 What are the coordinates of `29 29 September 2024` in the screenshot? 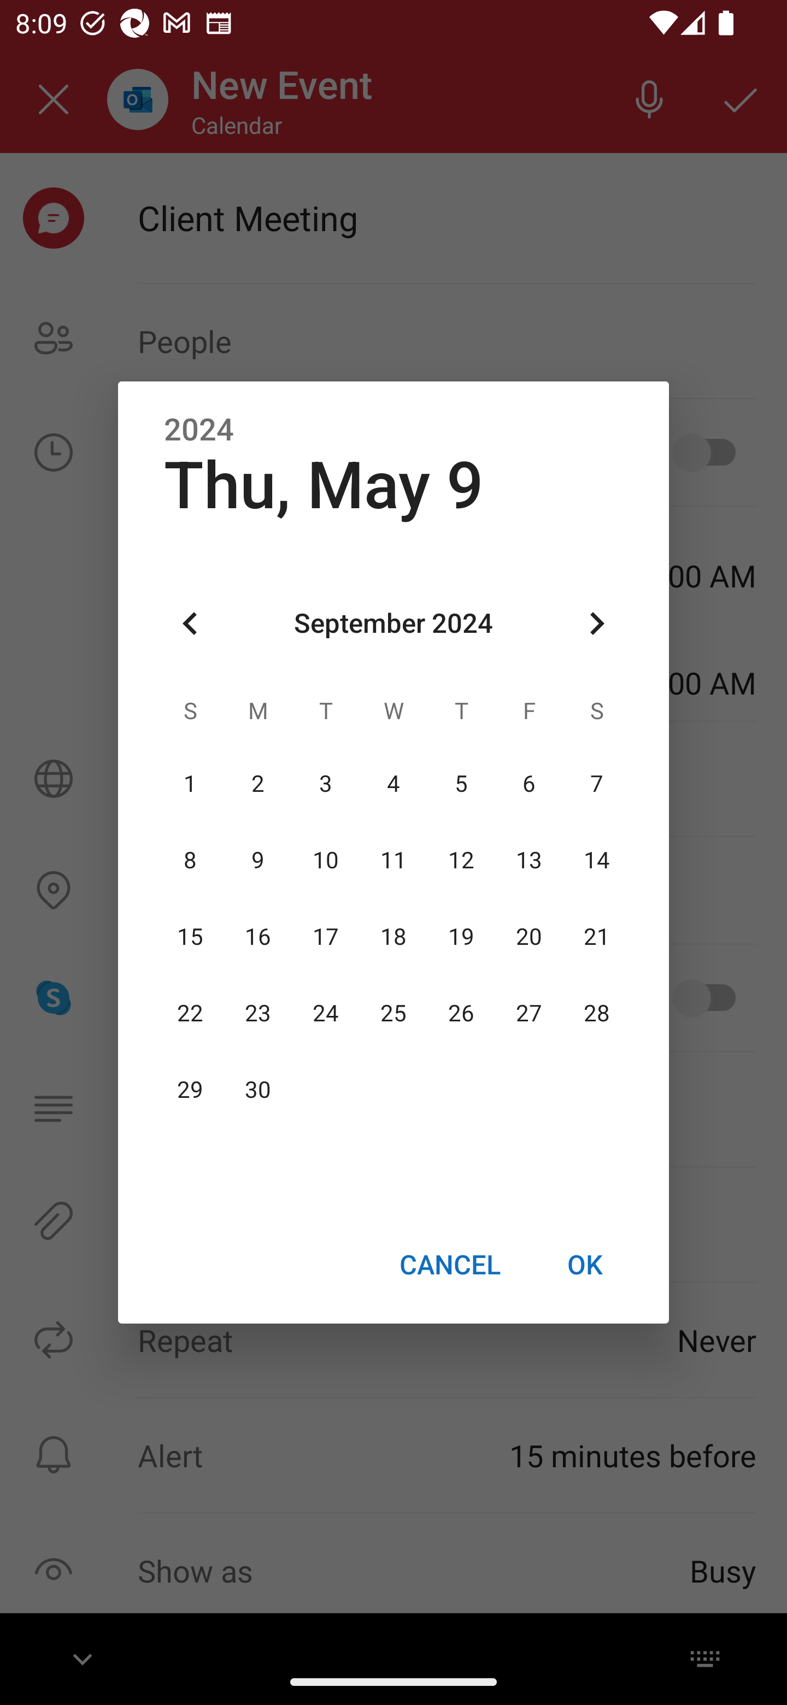 It's located at (190, 1090).